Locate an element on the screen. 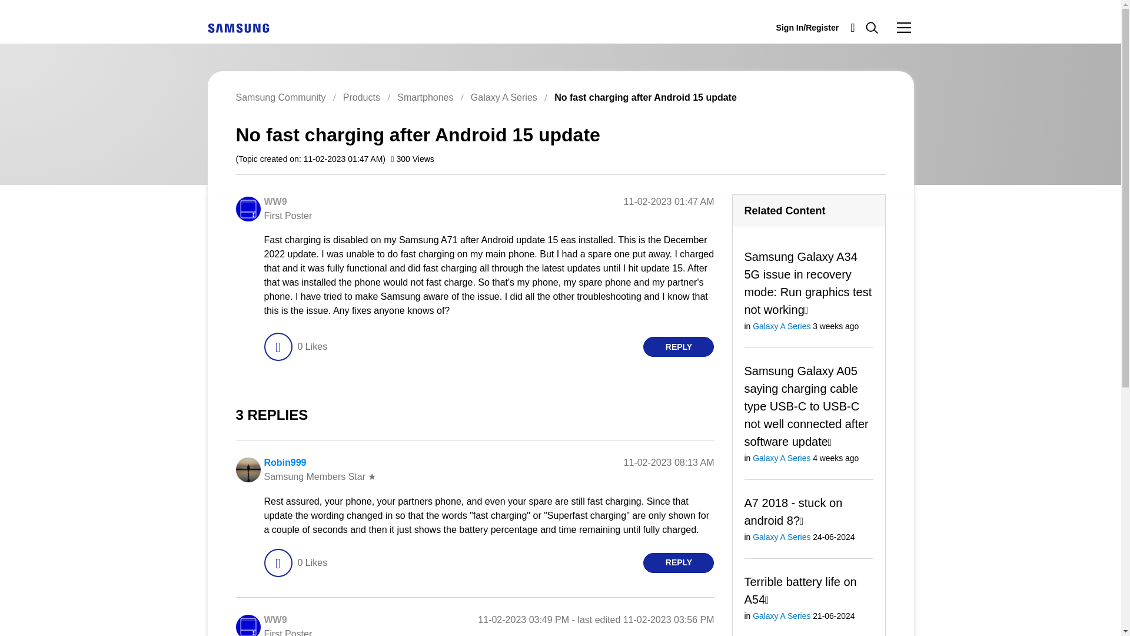 The image size is (1130, 636). WW9 is located at coordinates (275, 201).